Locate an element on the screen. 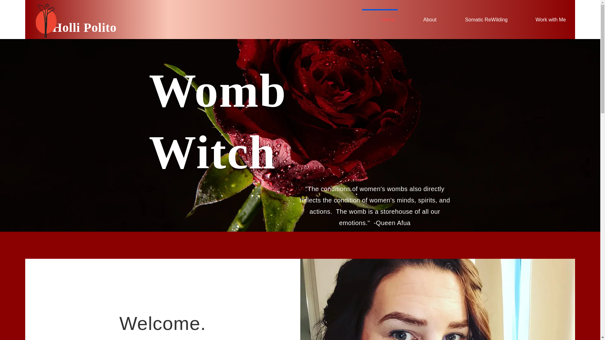 This screenshot has height=340, width=605. Holli Polito is located at coordinates (84, 27).